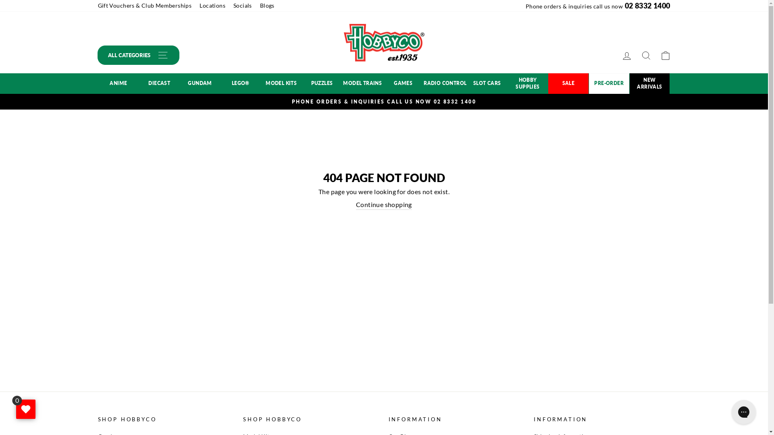 The image size is (774, 435). I want to click on PUZZLES, so click(322, 84).